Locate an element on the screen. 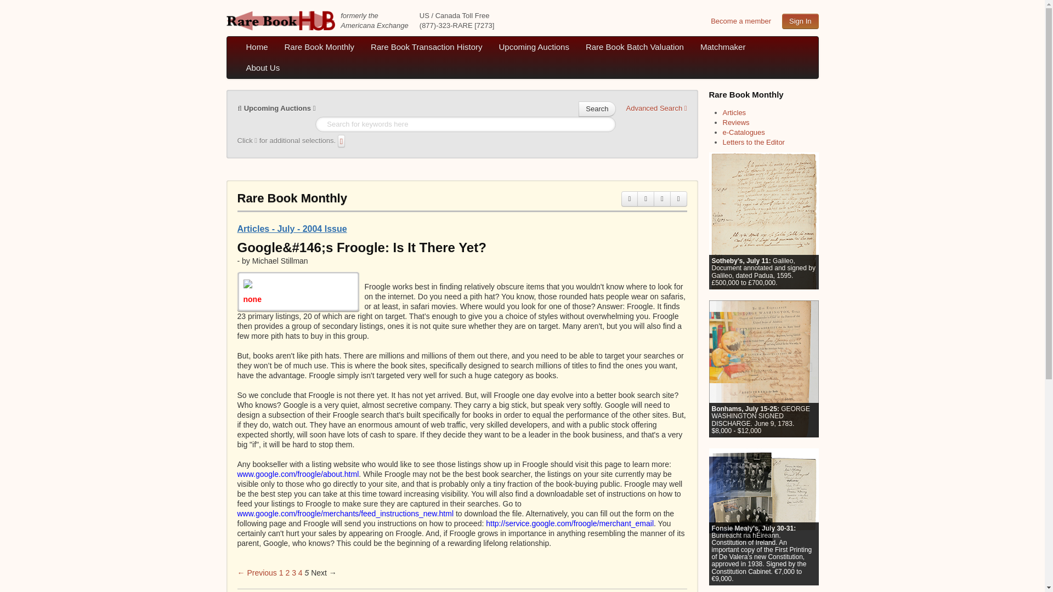 This screenshot has width=1053, height=592. Advanced Search is located at coordinates (657, 108).